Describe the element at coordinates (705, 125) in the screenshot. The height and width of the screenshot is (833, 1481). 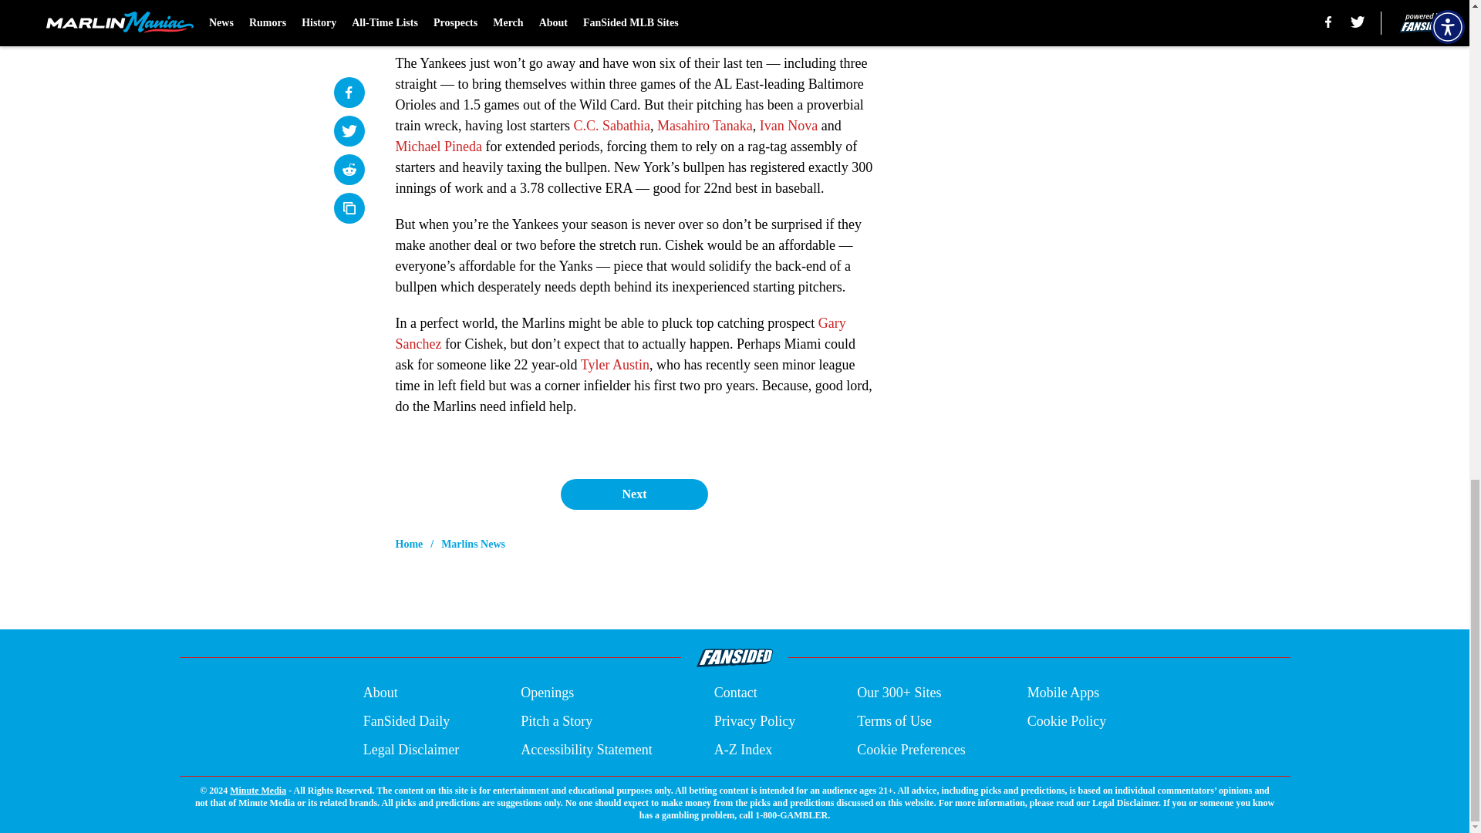
I see `Masahiro Tanaka` at that location.